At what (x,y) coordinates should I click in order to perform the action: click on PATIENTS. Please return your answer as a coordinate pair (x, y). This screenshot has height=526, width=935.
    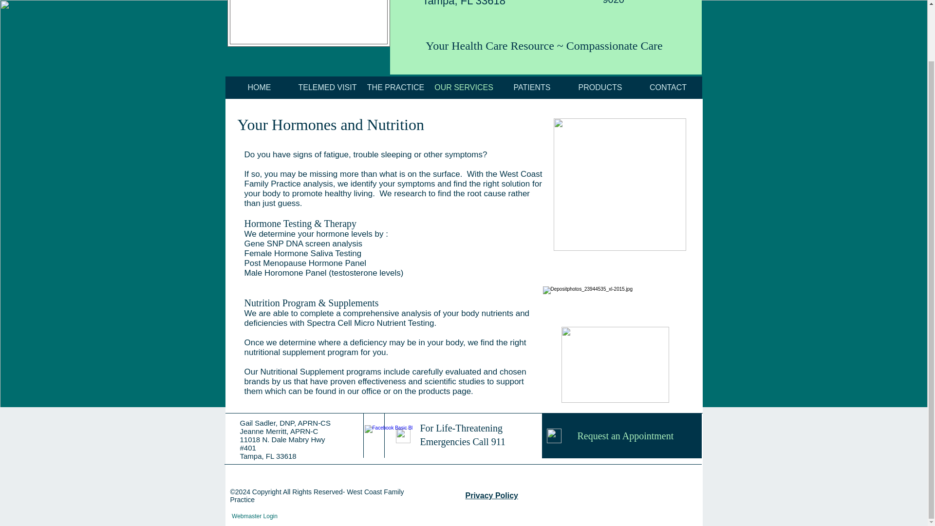
    Looking at the image, I should click on (531, 88).